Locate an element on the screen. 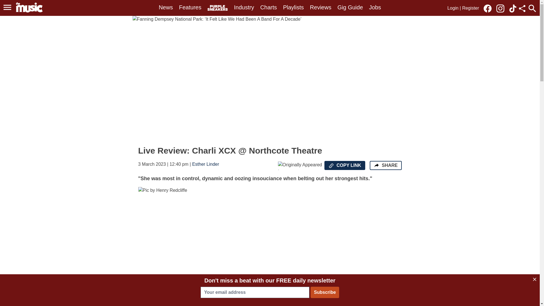  Link to our TikTok is located at coordinates (513, 8).